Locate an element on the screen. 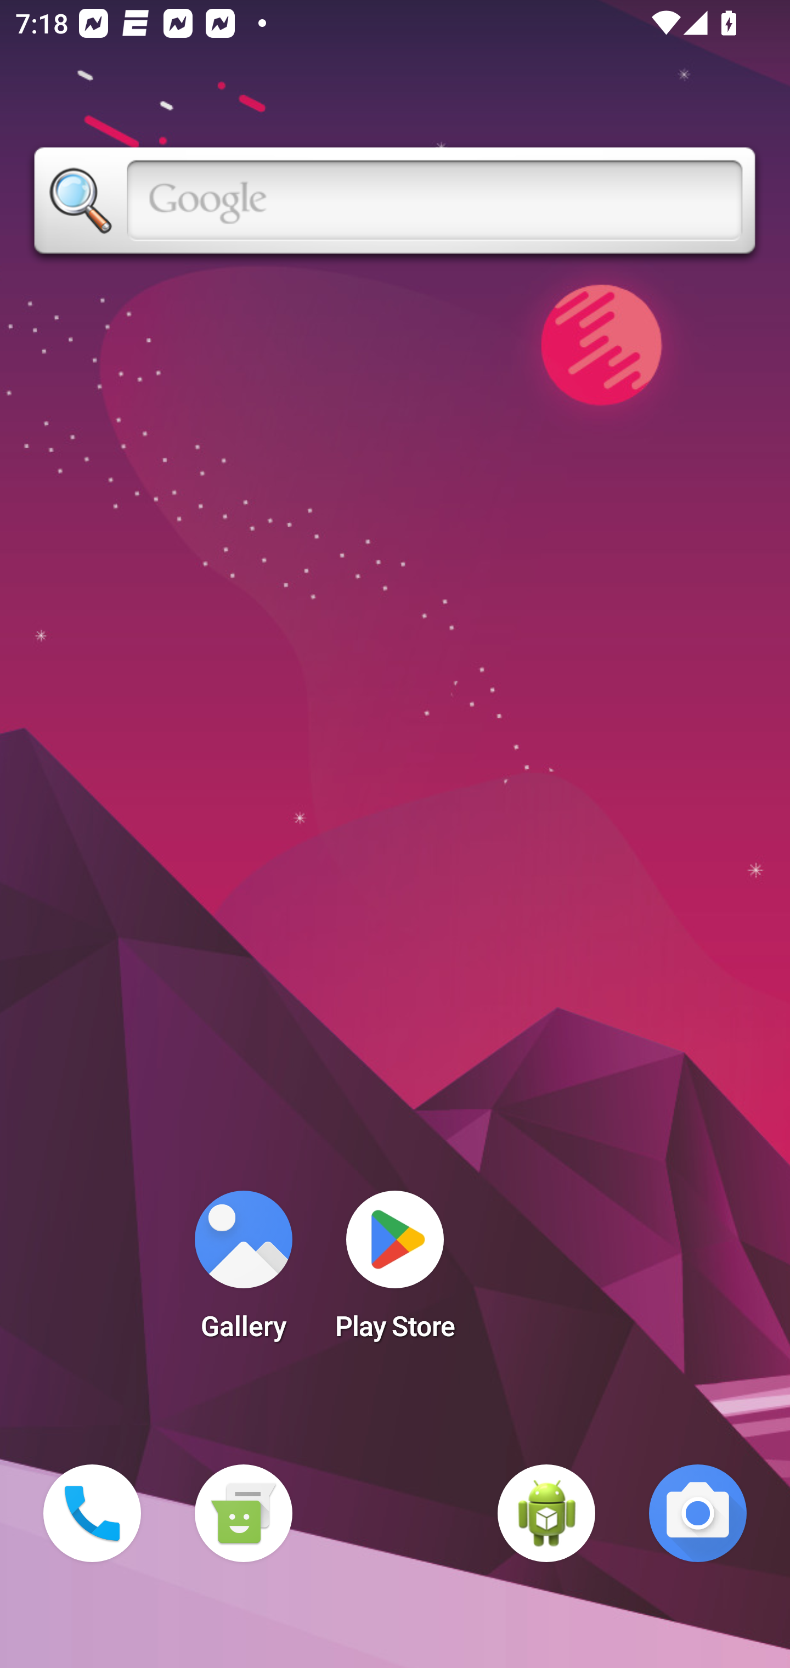 The height and width of the screenshot is (1668, 790). Gallery is located at coordinates (243, 1272).